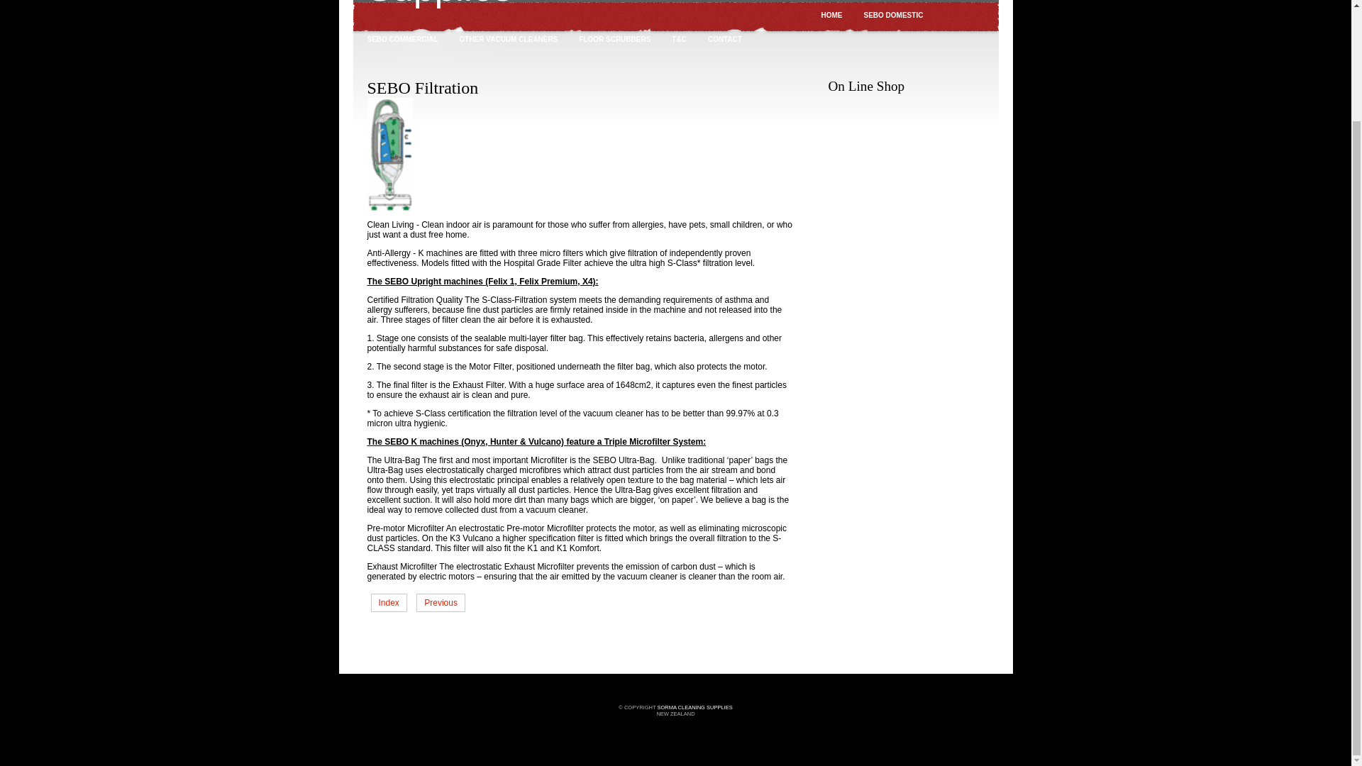 The height and width of the screenshot is (766, 1362). Describe the element at coordinates (611, 38) in the screenshot. I see `FLOOR SCRUBBERS` at that location.